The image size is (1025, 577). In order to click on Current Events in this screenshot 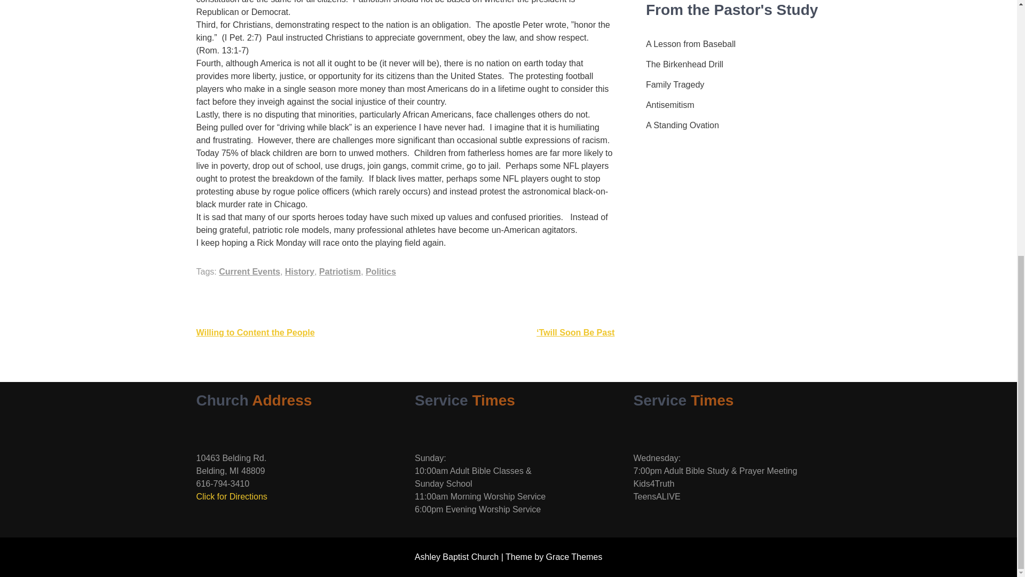, I will do `click(249, 271)`.